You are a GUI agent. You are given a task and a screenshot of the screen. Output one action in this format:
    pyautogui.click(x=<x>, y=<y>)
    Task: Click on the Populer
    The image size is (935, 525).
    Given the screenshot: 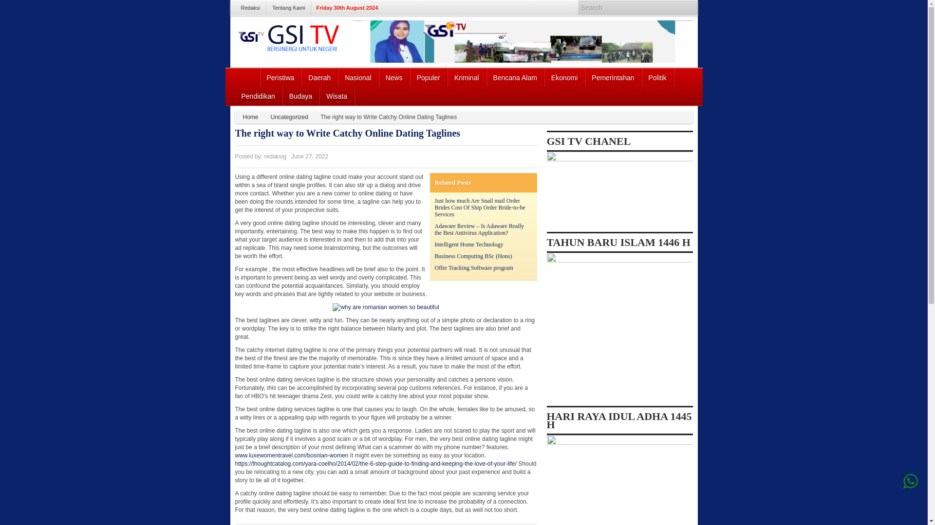 What is the action you would take?
    pyautogui.click(x=429, y=78)
    